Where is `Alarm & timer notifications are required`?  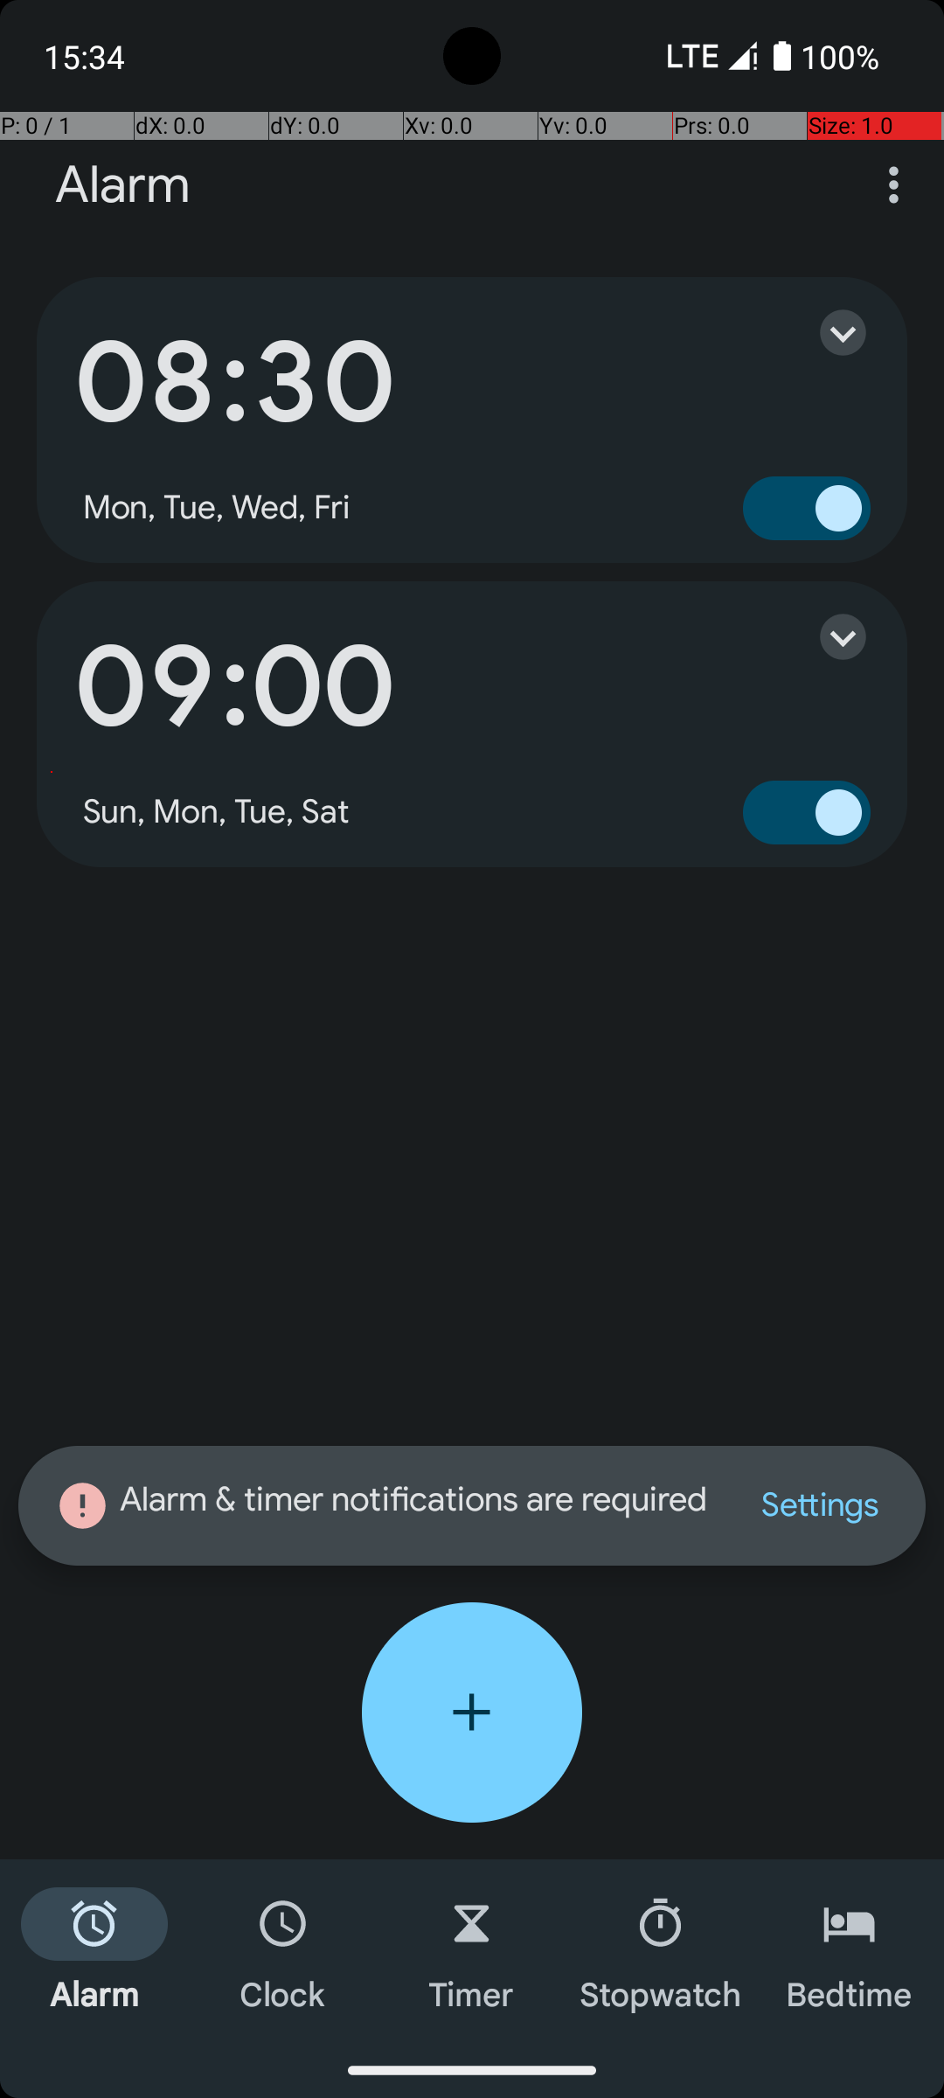
Alarm & timer notifications are required is located at coordinates (385, 1505).